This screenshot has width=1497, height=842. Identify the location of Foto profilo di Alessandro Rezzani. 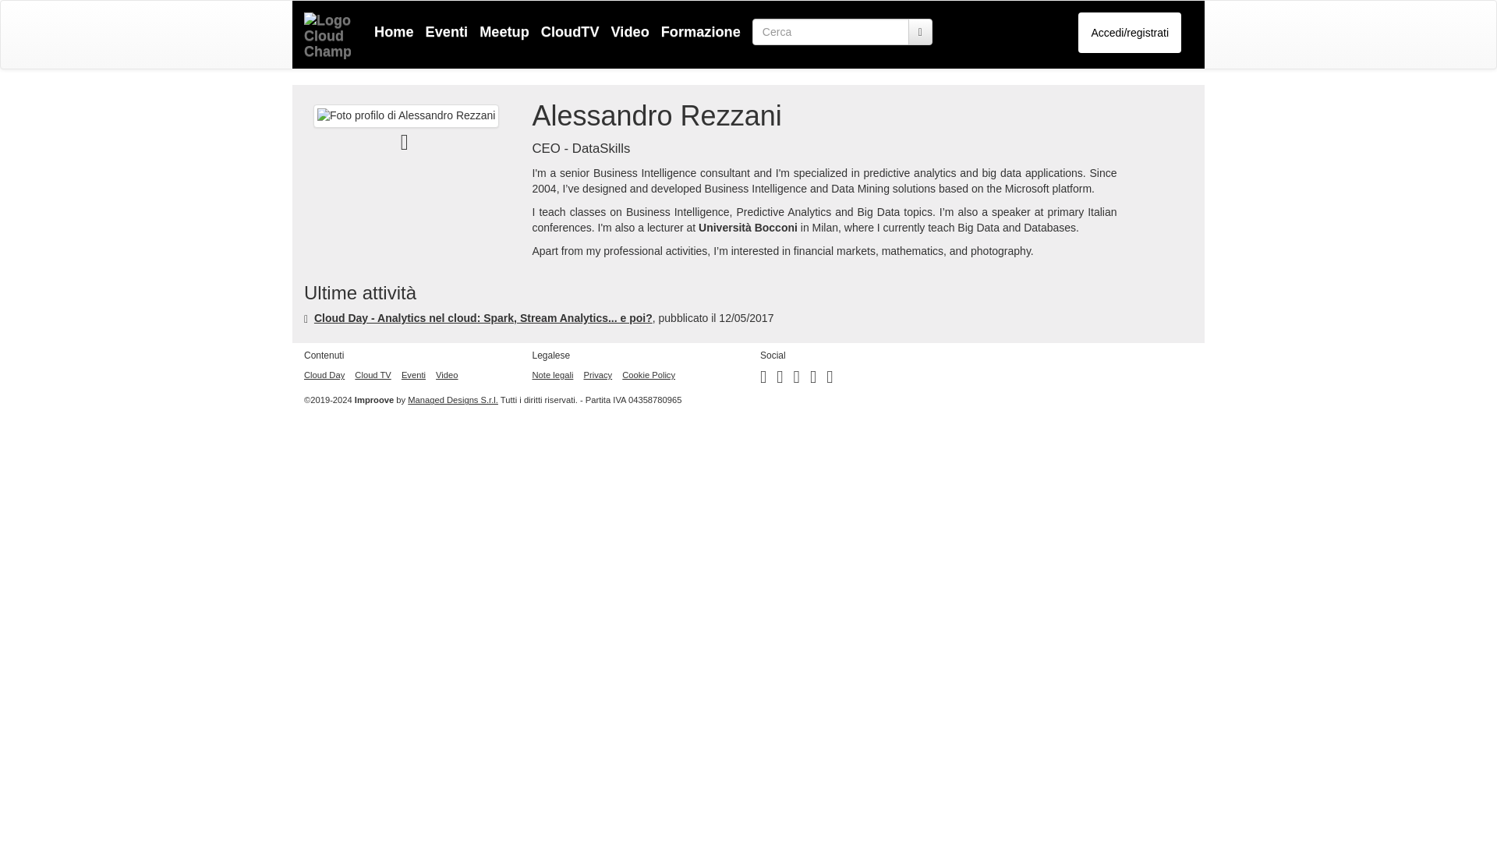
(405, 115).